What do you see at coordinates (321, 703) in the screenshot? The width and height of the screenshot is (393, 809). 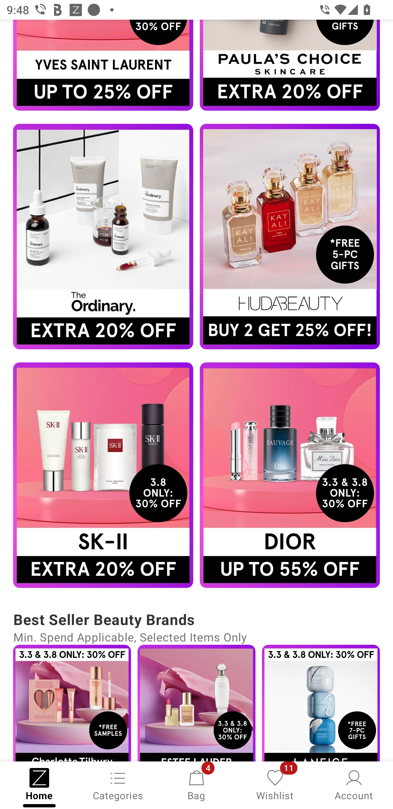 I see `Campaign banner` at bounding box center [321, 703].